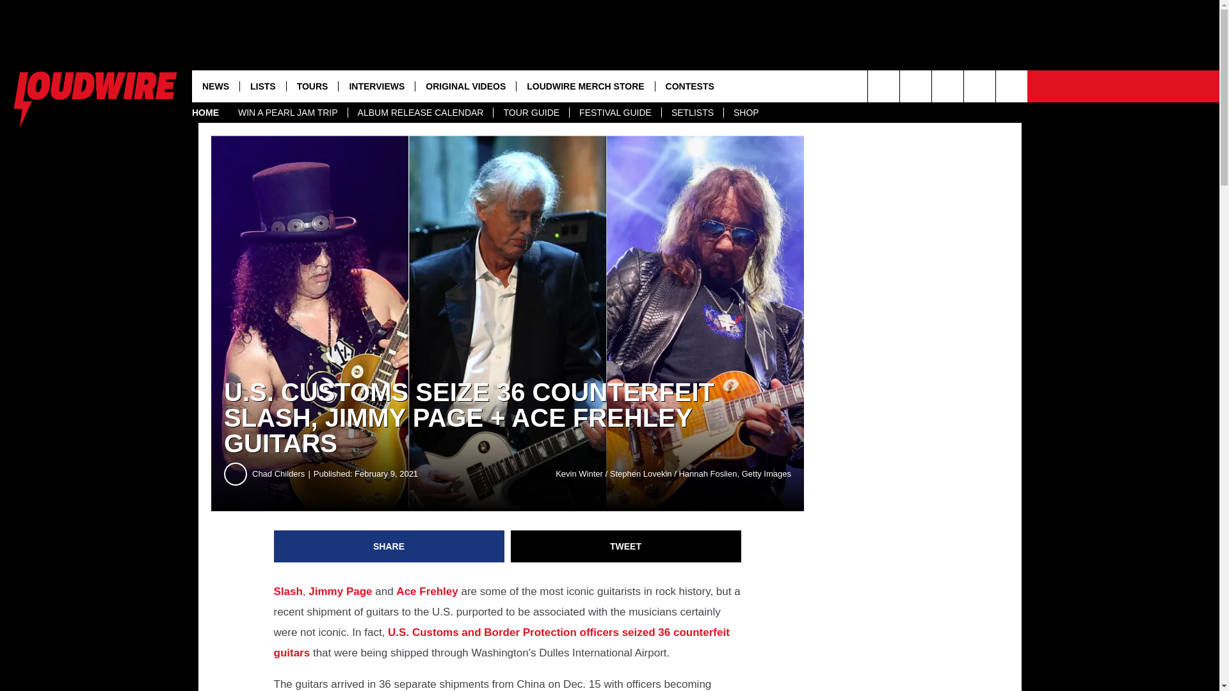 The width and height of the screenshot is (1229, 691). What do you see at coordinates (690, 86) in the screenshot?
I see `CONTESTS` at bounding box center [690, 86].